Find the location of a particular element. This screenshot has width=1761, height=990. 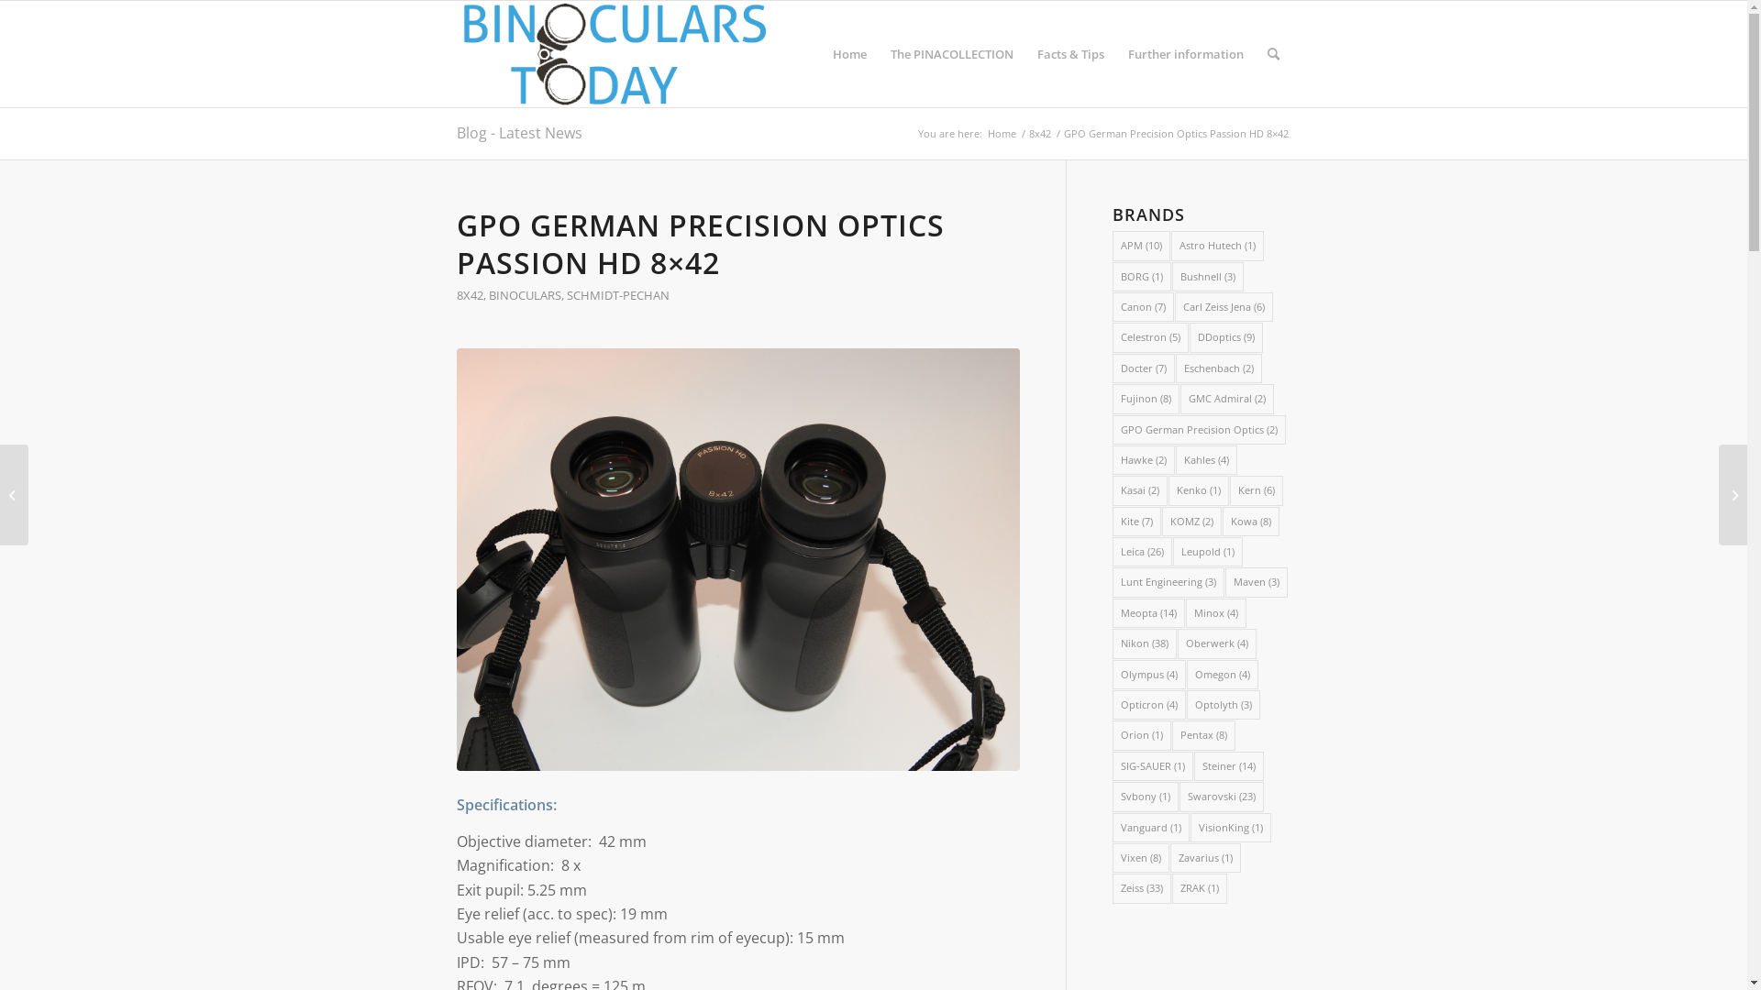

8x42 is located at coordinates (1039, 134).